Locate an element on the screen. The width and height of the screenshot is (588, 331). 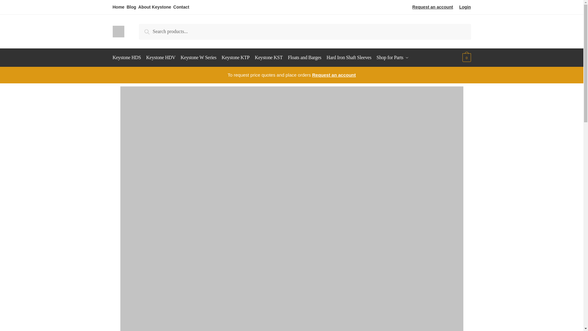
Keystone W Series is located at coordinates (198, 58).